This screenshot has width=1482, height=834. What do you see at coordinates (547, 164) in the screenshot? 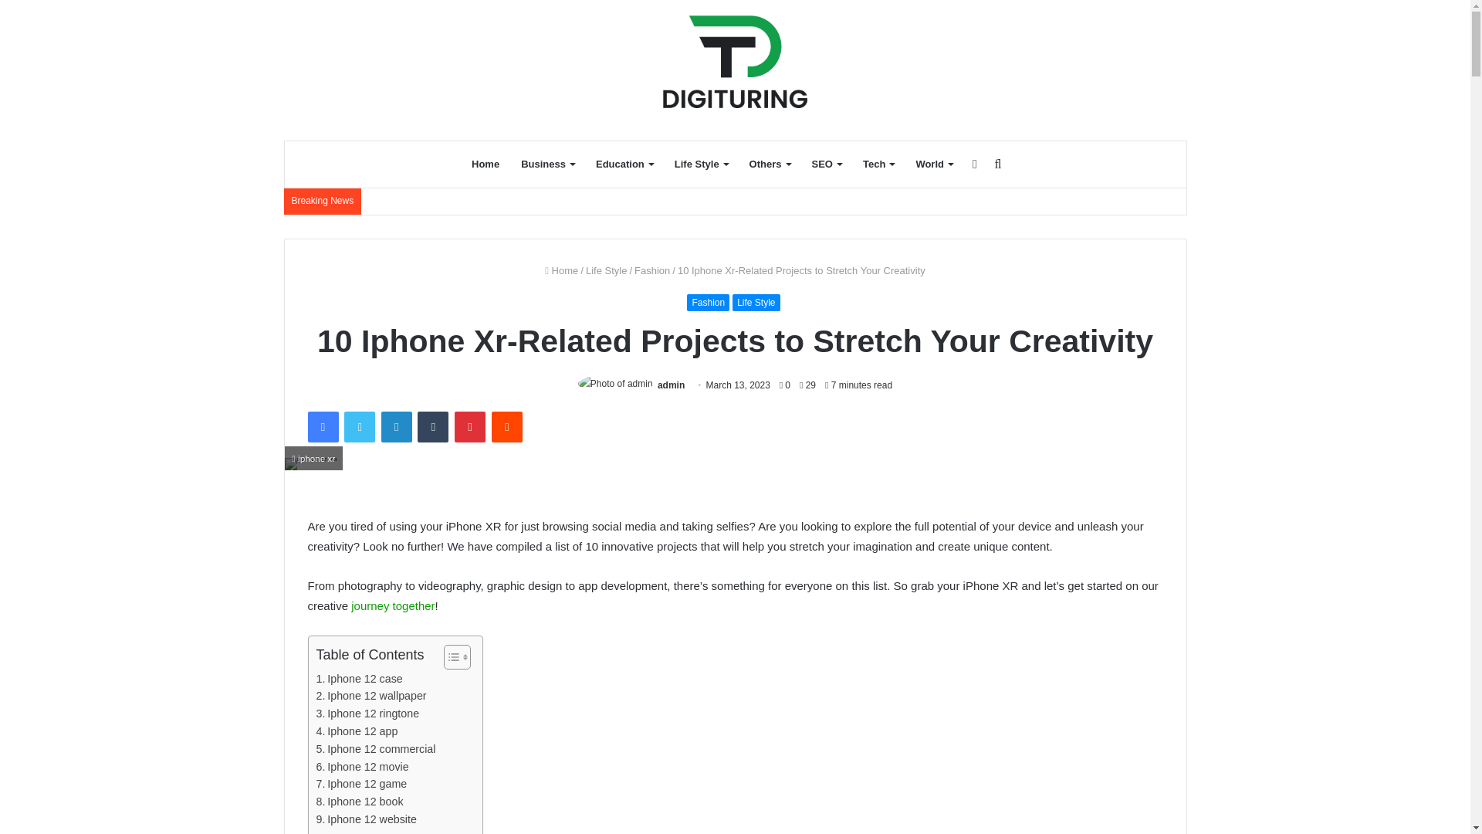
I see `Business` at bounding box center [547, 164].